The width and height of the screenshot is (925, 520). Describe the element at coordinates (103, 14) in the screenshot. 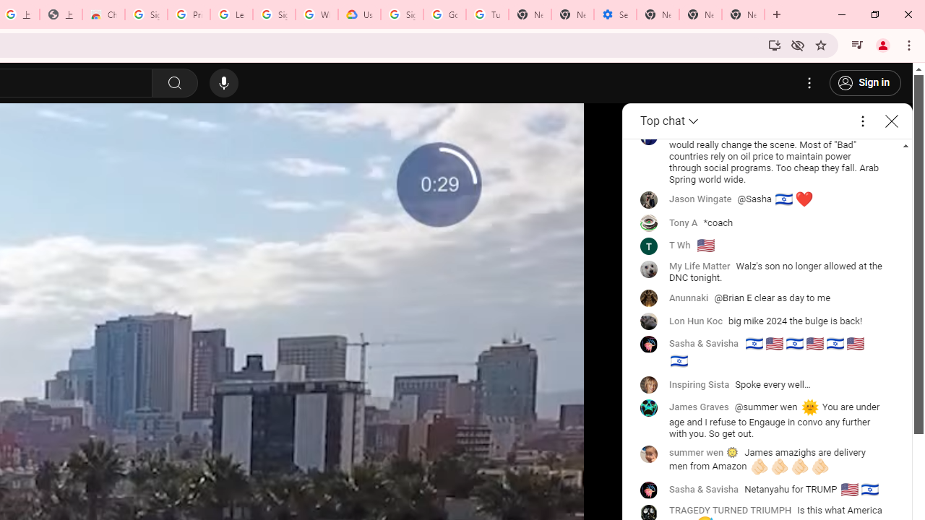

I see `Chrome Web Store` at that location.